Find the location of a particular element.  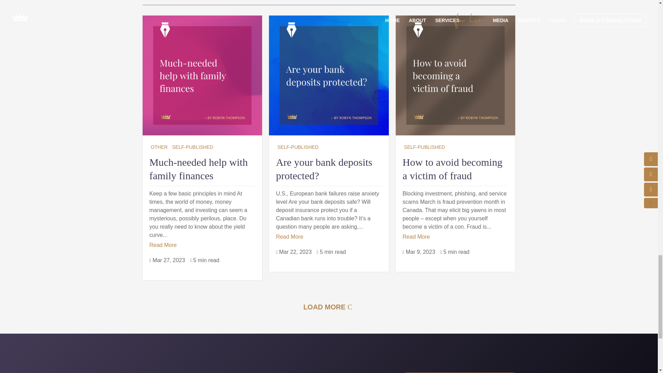

Read More is located at coordinates (163, 245).